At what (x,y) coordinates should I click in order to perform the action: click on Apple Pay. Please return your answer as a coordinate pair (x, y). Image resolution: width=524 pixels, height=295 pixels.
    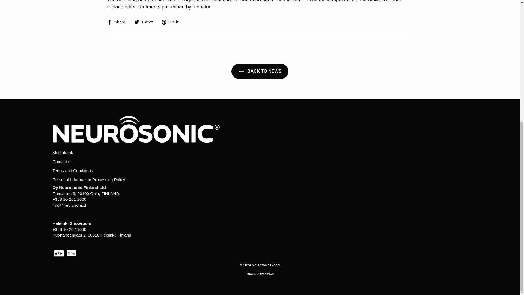
    Looking at the image, I should click on (58, 253).